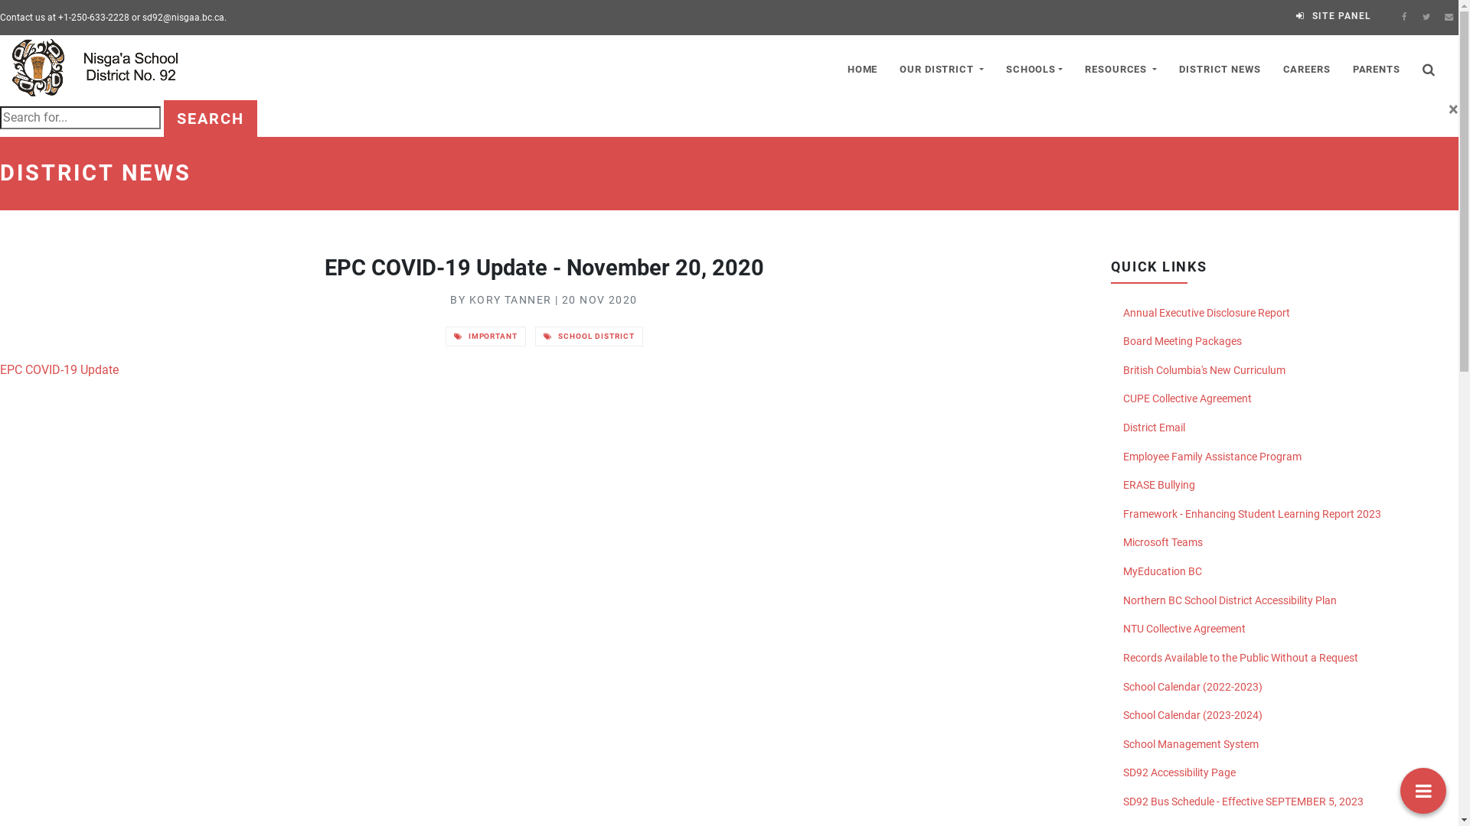 The width and height of the screenshot is (1470, 826). I want to click on IMPORTANT, so click(486, 337).